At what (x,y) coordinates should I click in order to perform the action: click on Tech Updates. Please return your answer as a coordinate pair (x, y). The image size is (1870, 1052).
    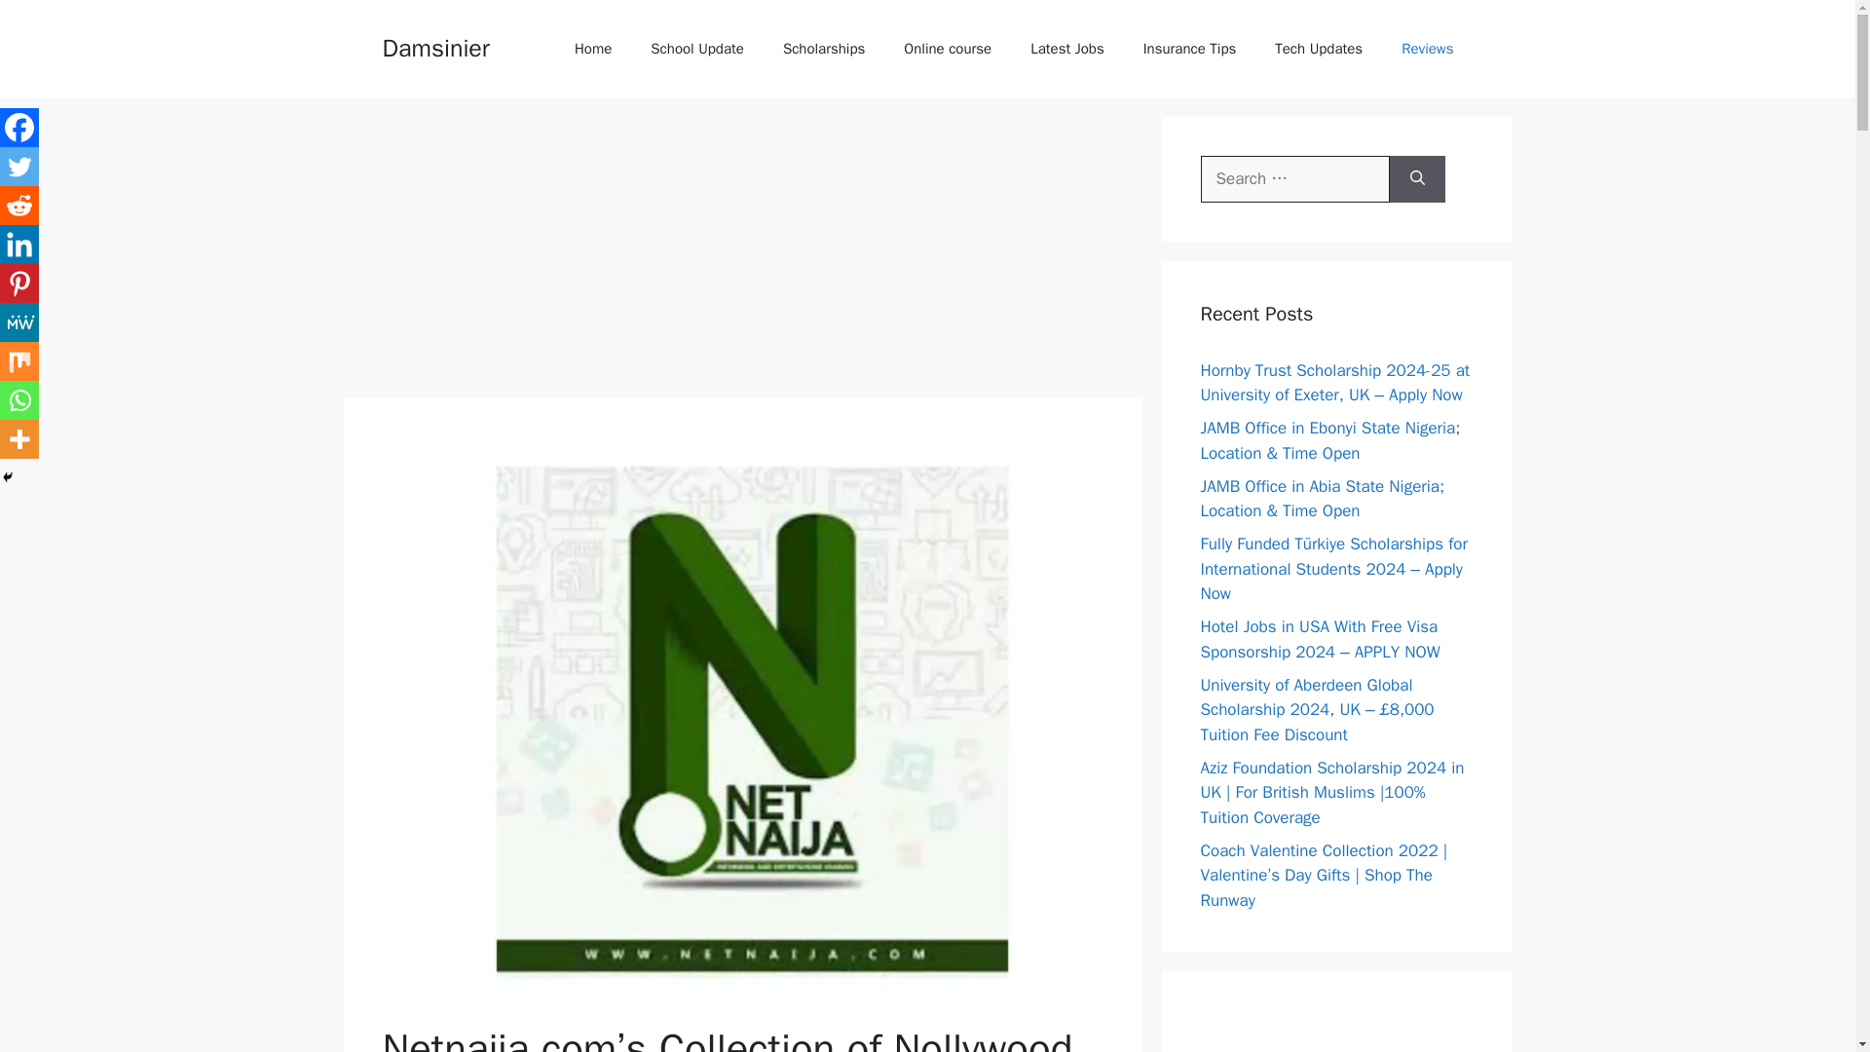
    Looking at the image, I should click on (1318, 49).